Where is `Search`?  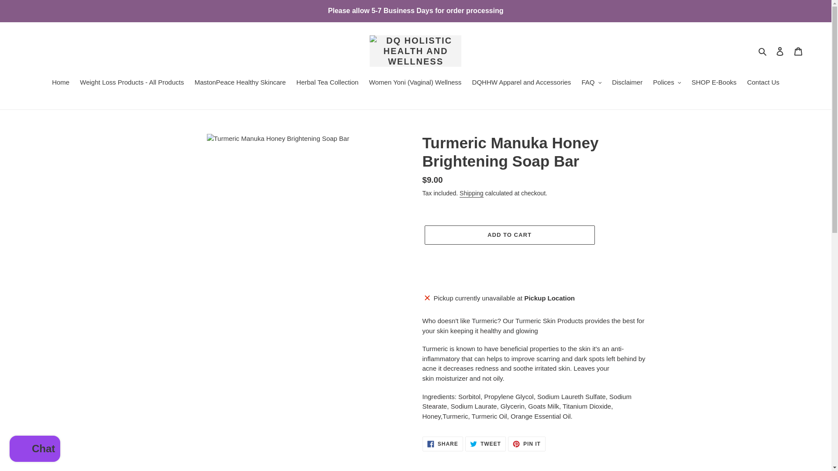 Search is located at coordinates (763, 51).